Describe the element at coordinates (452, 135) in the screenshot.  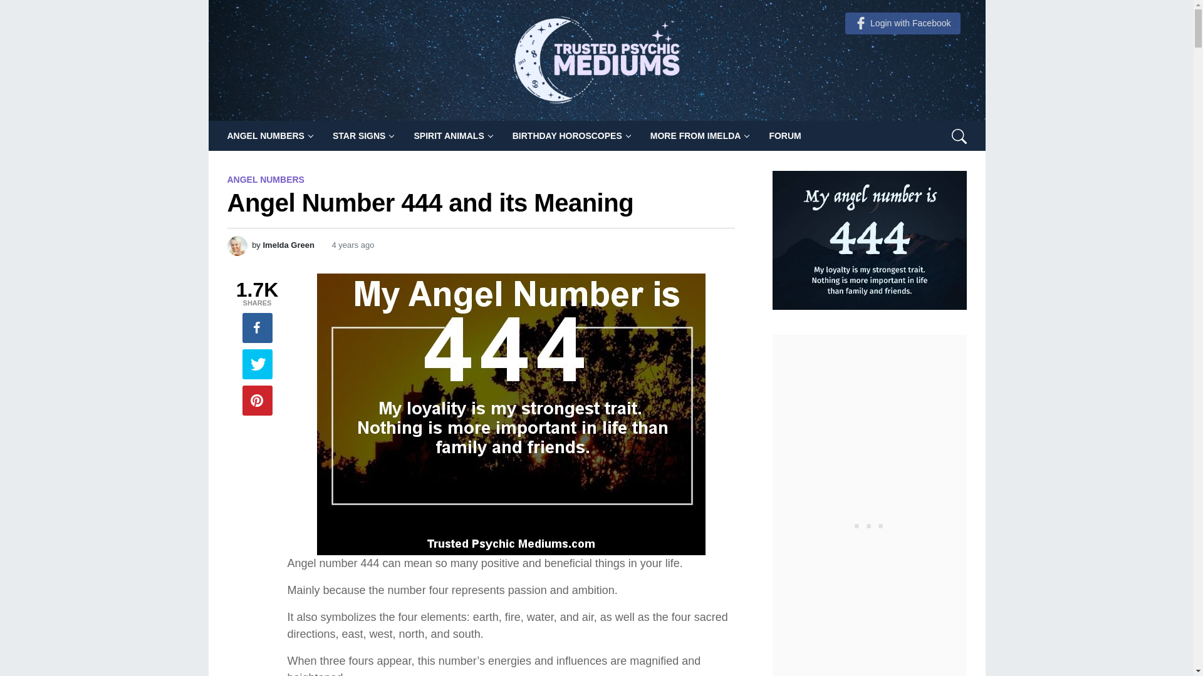
I see `SPIRIT ANIMALS` at that location.